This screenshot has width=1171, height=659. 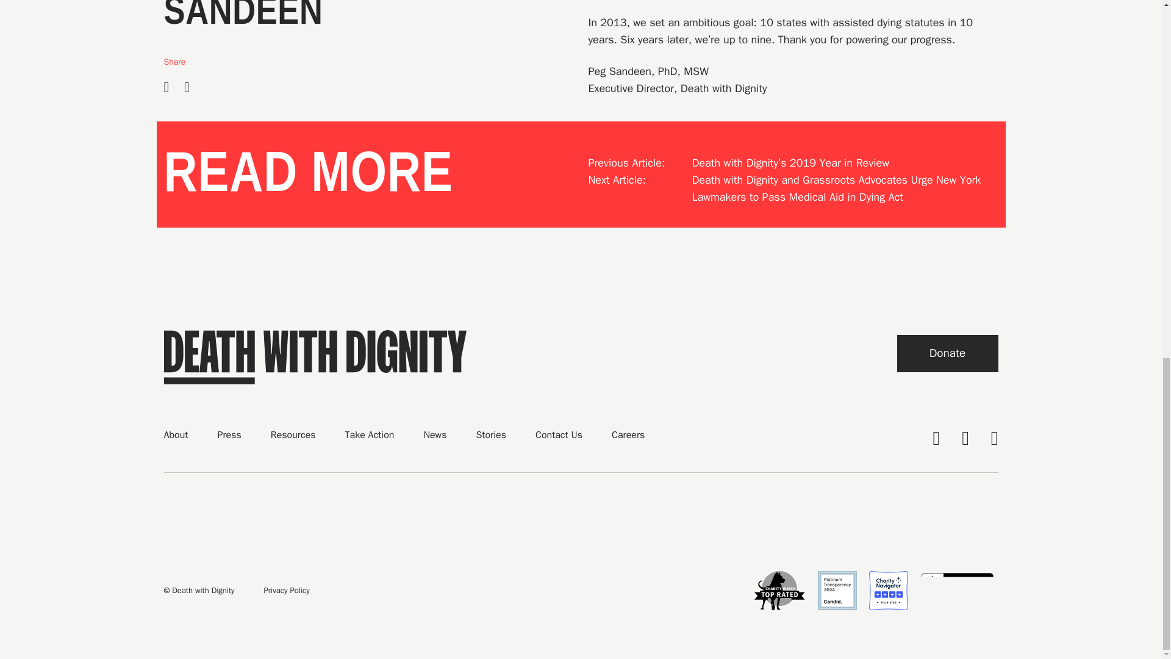 What do you see at coordinates (947, 353) in the screenshot?
I see `title` at bounding box center [947, 353].